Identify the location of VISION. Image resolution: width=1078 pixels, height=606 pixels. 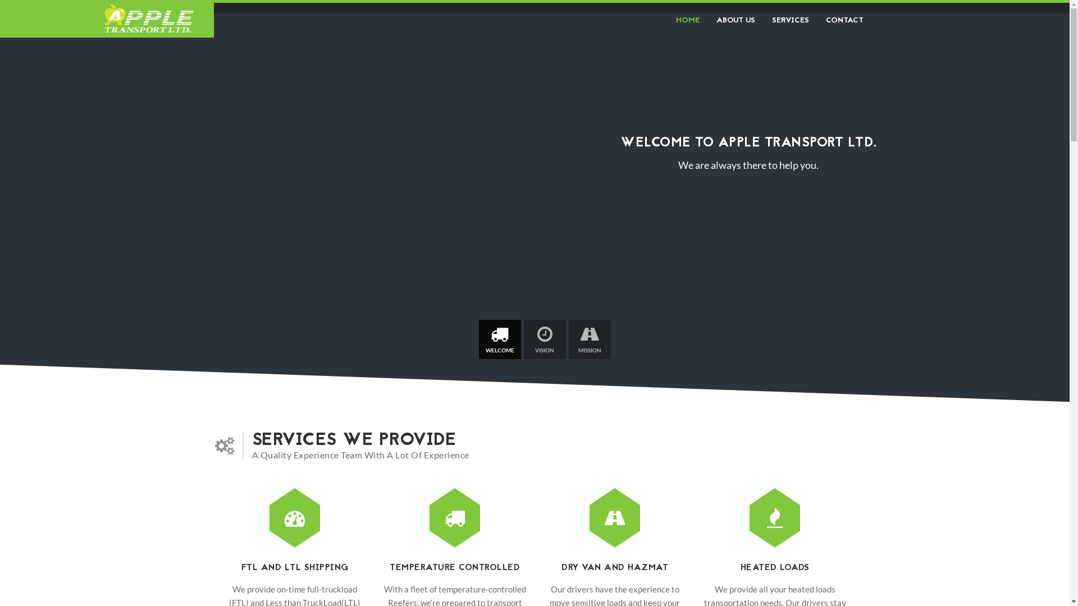
(545, 339).